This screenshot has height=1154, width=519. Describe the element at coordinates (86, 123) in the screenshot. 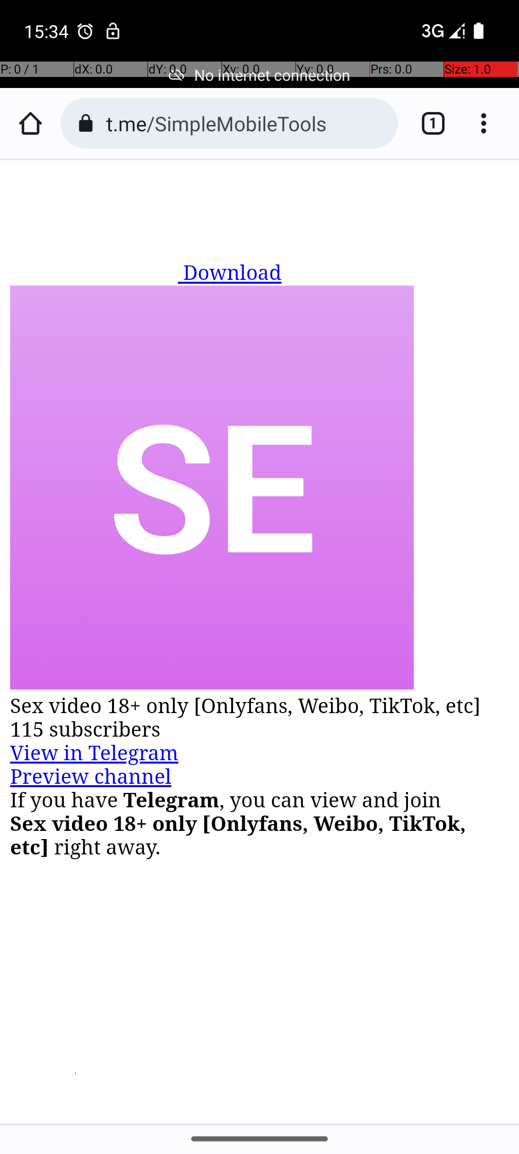

I see `Connection is secure` at that location.